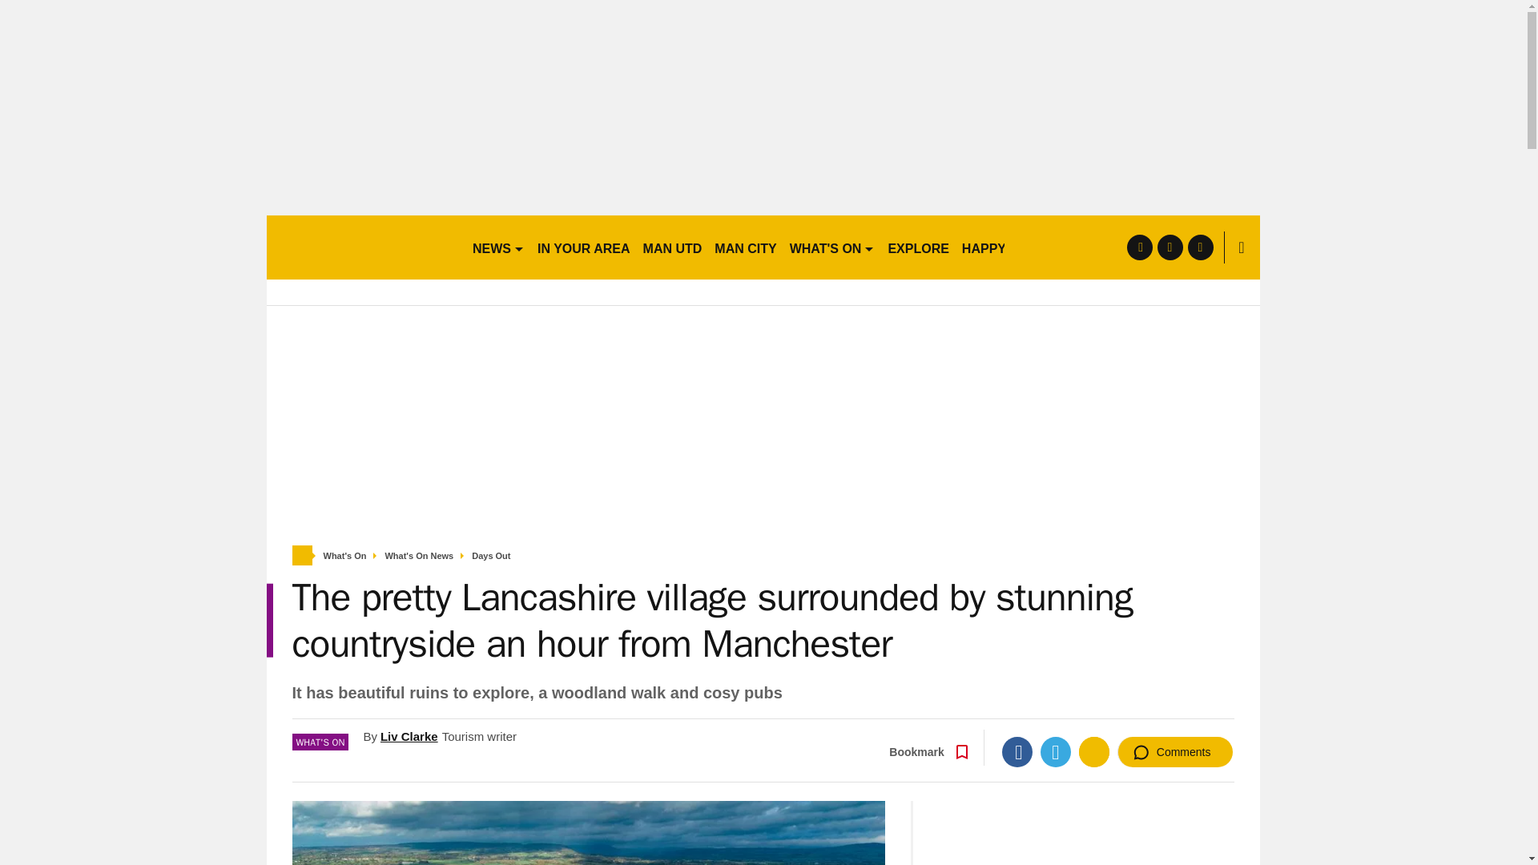 This screenshot has height=865, width=1538. Describe the element at coordinates (673, 247) in the screenshot. I see `MAN UTD` at that location.